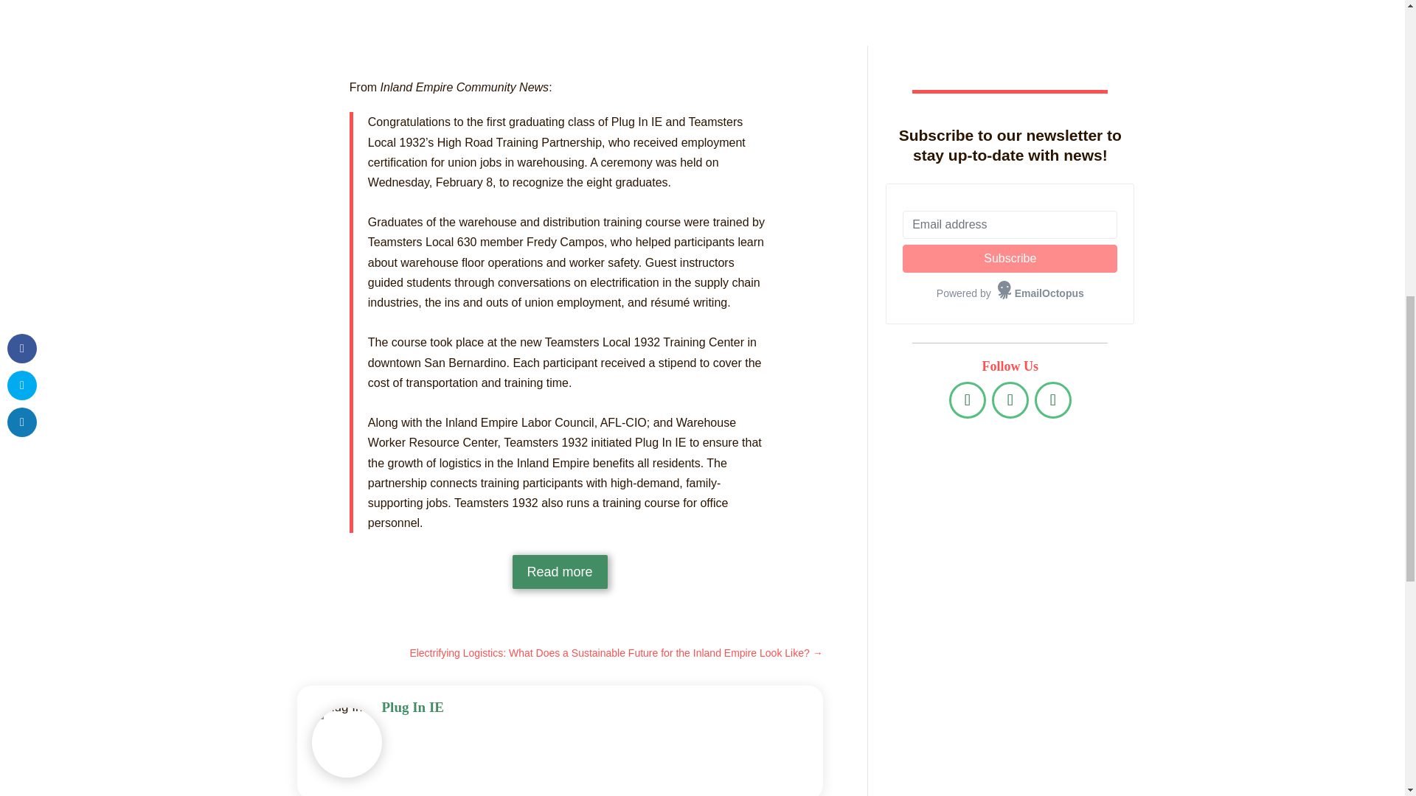  I want to click on Read more, so click(560, 571).